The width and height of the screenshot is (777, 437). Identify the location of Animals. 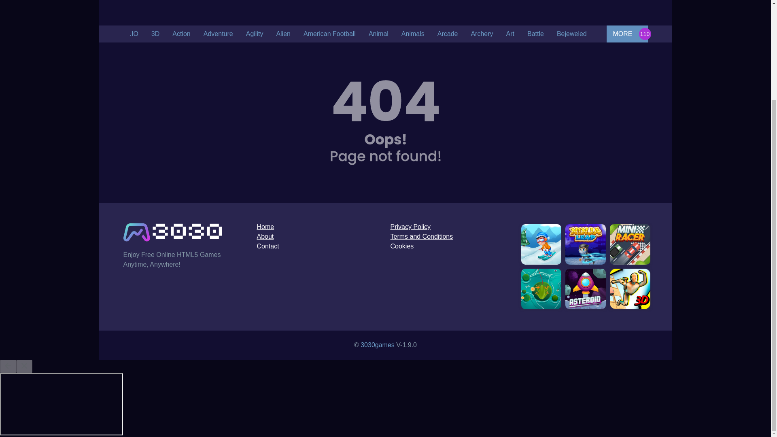
(413, 34).